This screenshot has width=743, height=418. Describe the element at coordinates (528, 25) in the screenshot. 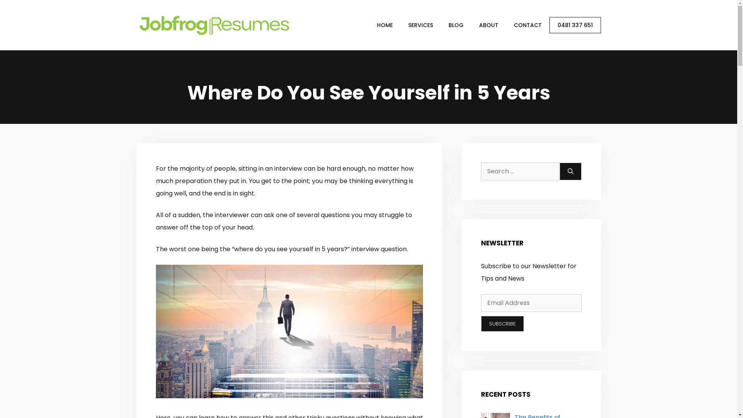

I see `CONTACT` at that location.